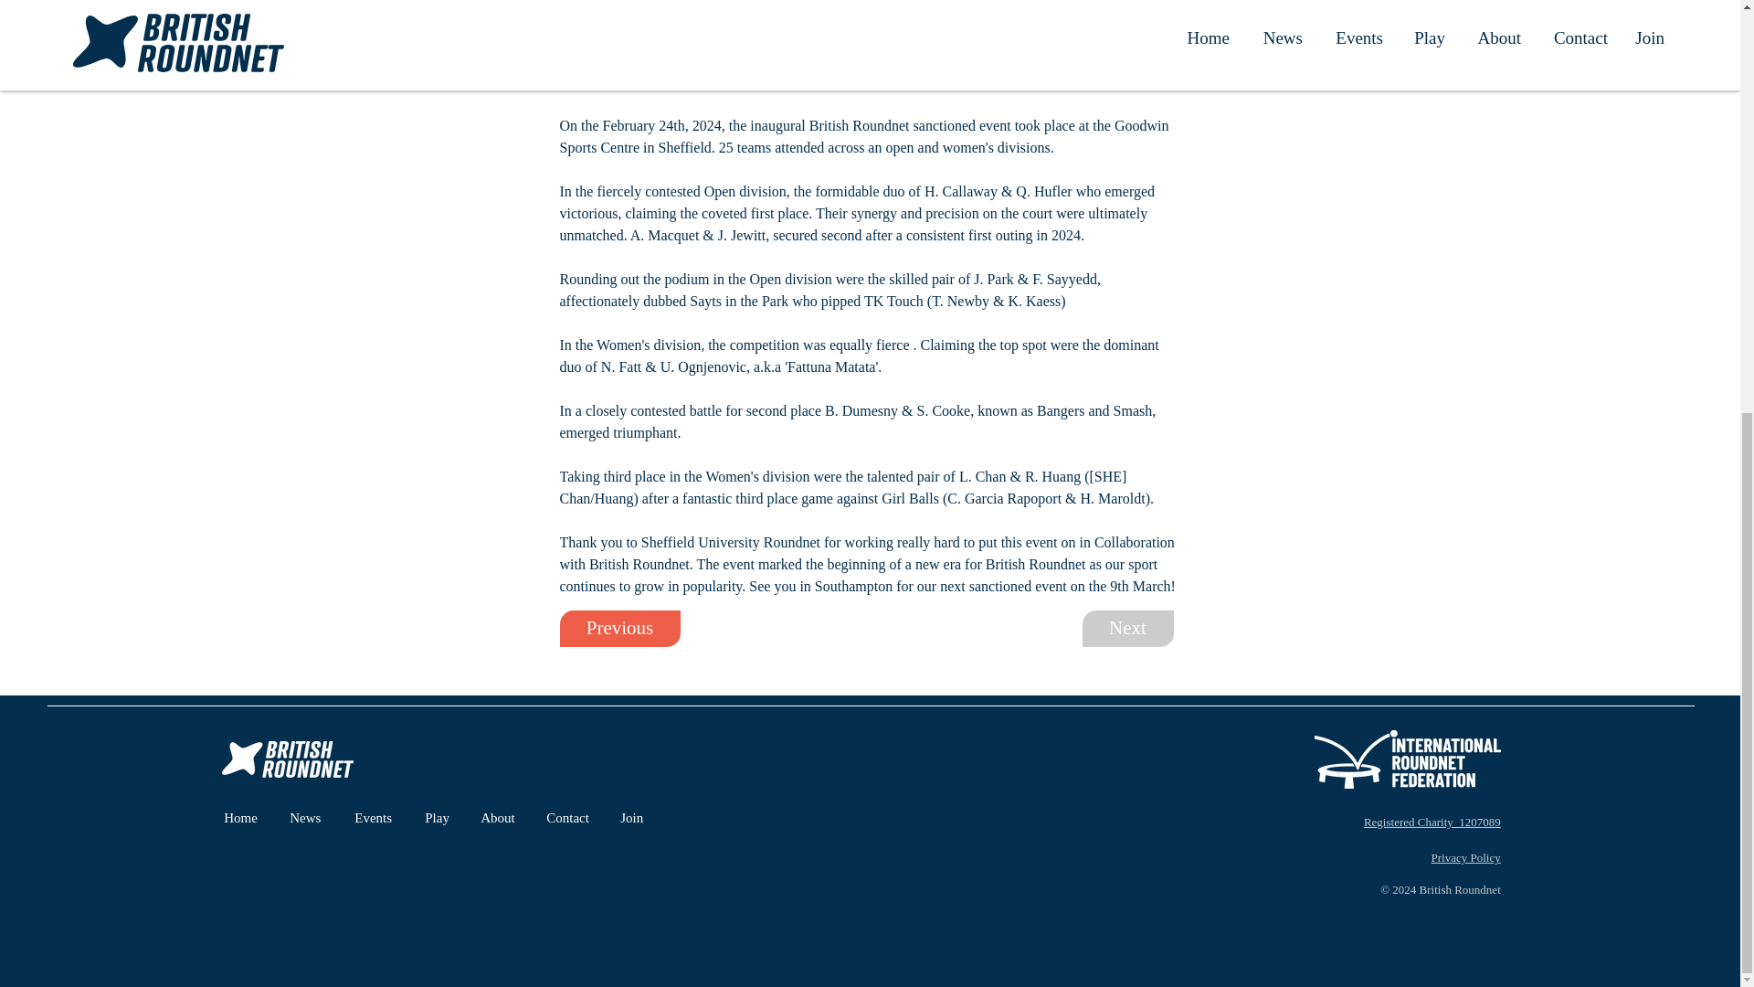 The width and height of the screenshot is (1754, 987). I want to click on Registered Charity  1207089, so click(1432, 822).